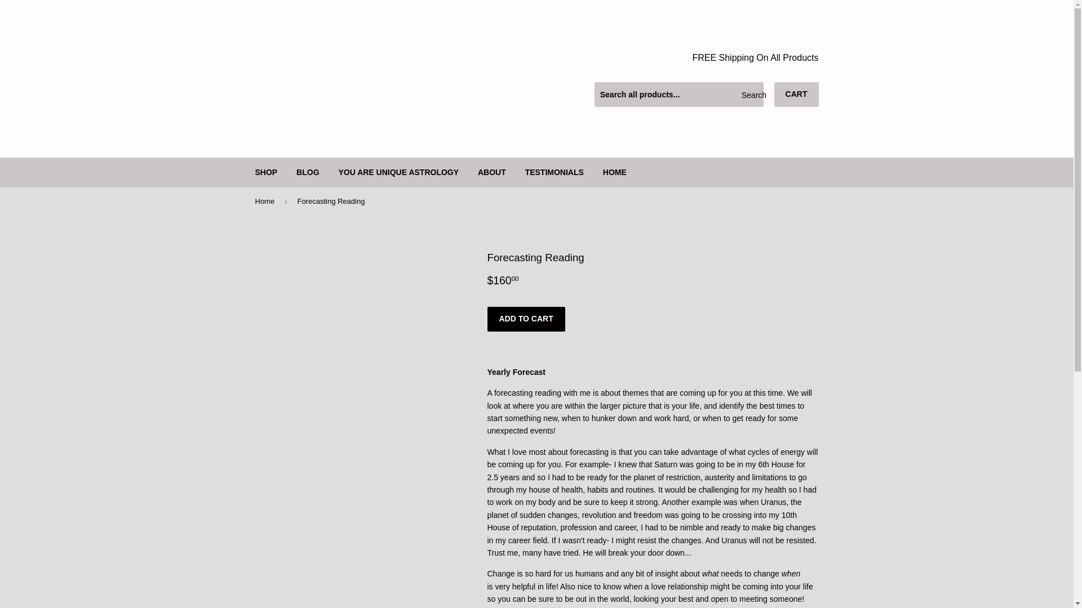  What do you see at coordinates (266, 172) in the screenshot?
I see `SHOP` at bounding box center [266, 172].